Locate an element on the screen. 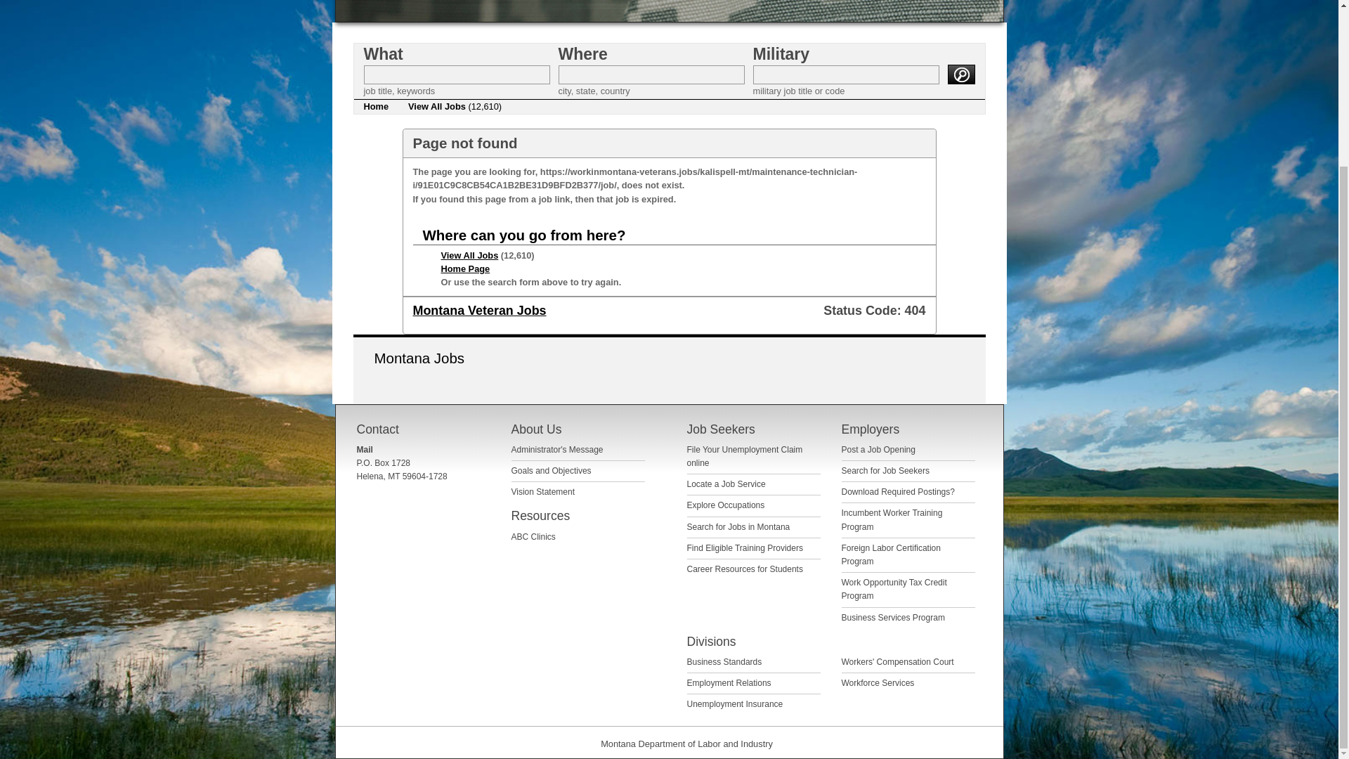  Business Standards is located at coordinates (724, 662).